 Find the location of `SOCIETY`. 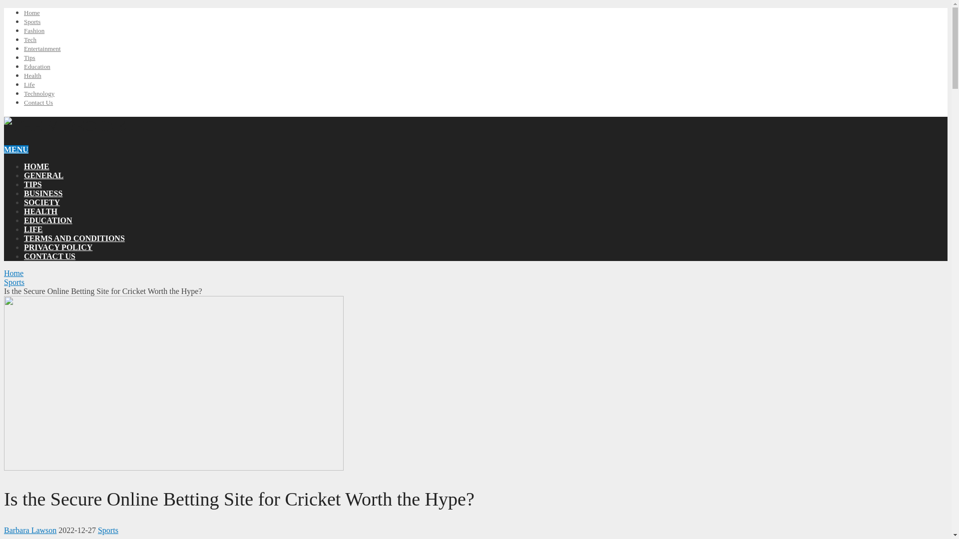

SOCIETY is located at coordinates (42, 202).